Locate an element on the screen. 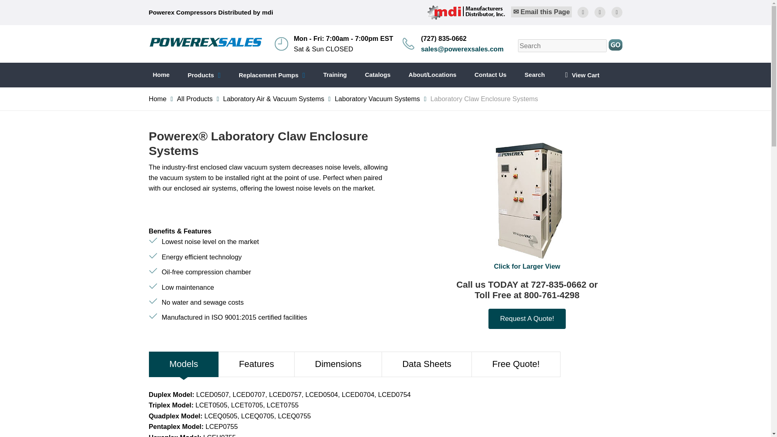 Image resolution: width=777 pixels, height=437 pixels. Home is located at coordinates (161, 75).